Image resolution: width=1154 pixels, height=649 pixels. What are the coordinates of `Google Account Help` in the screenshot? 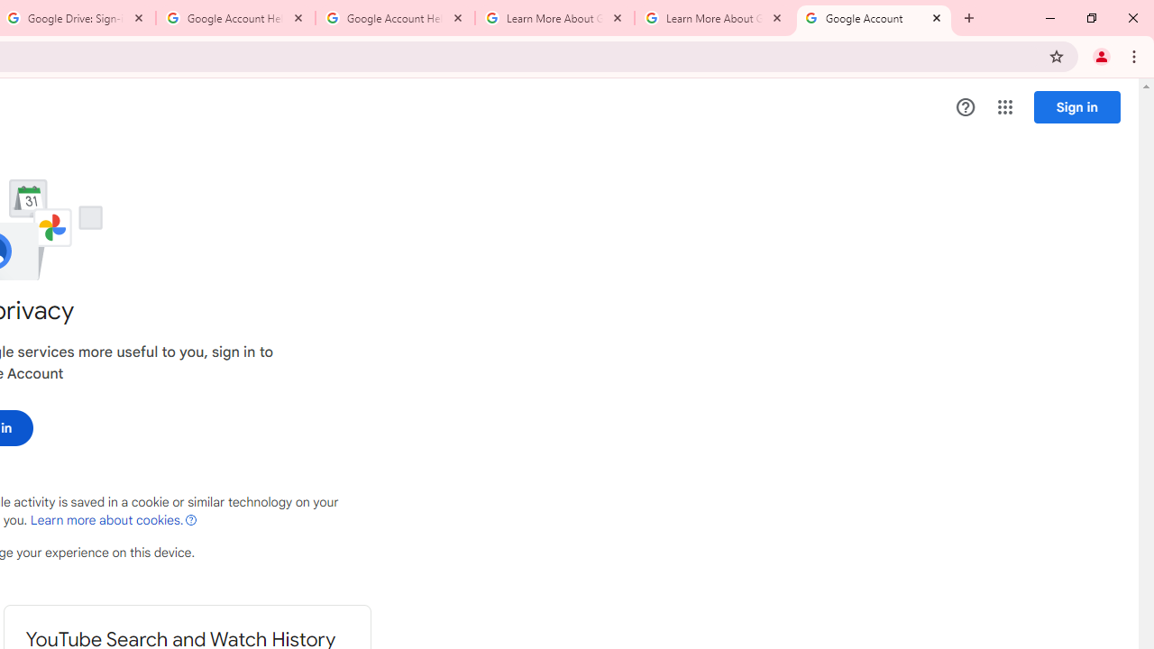 It's located at (234, 18).